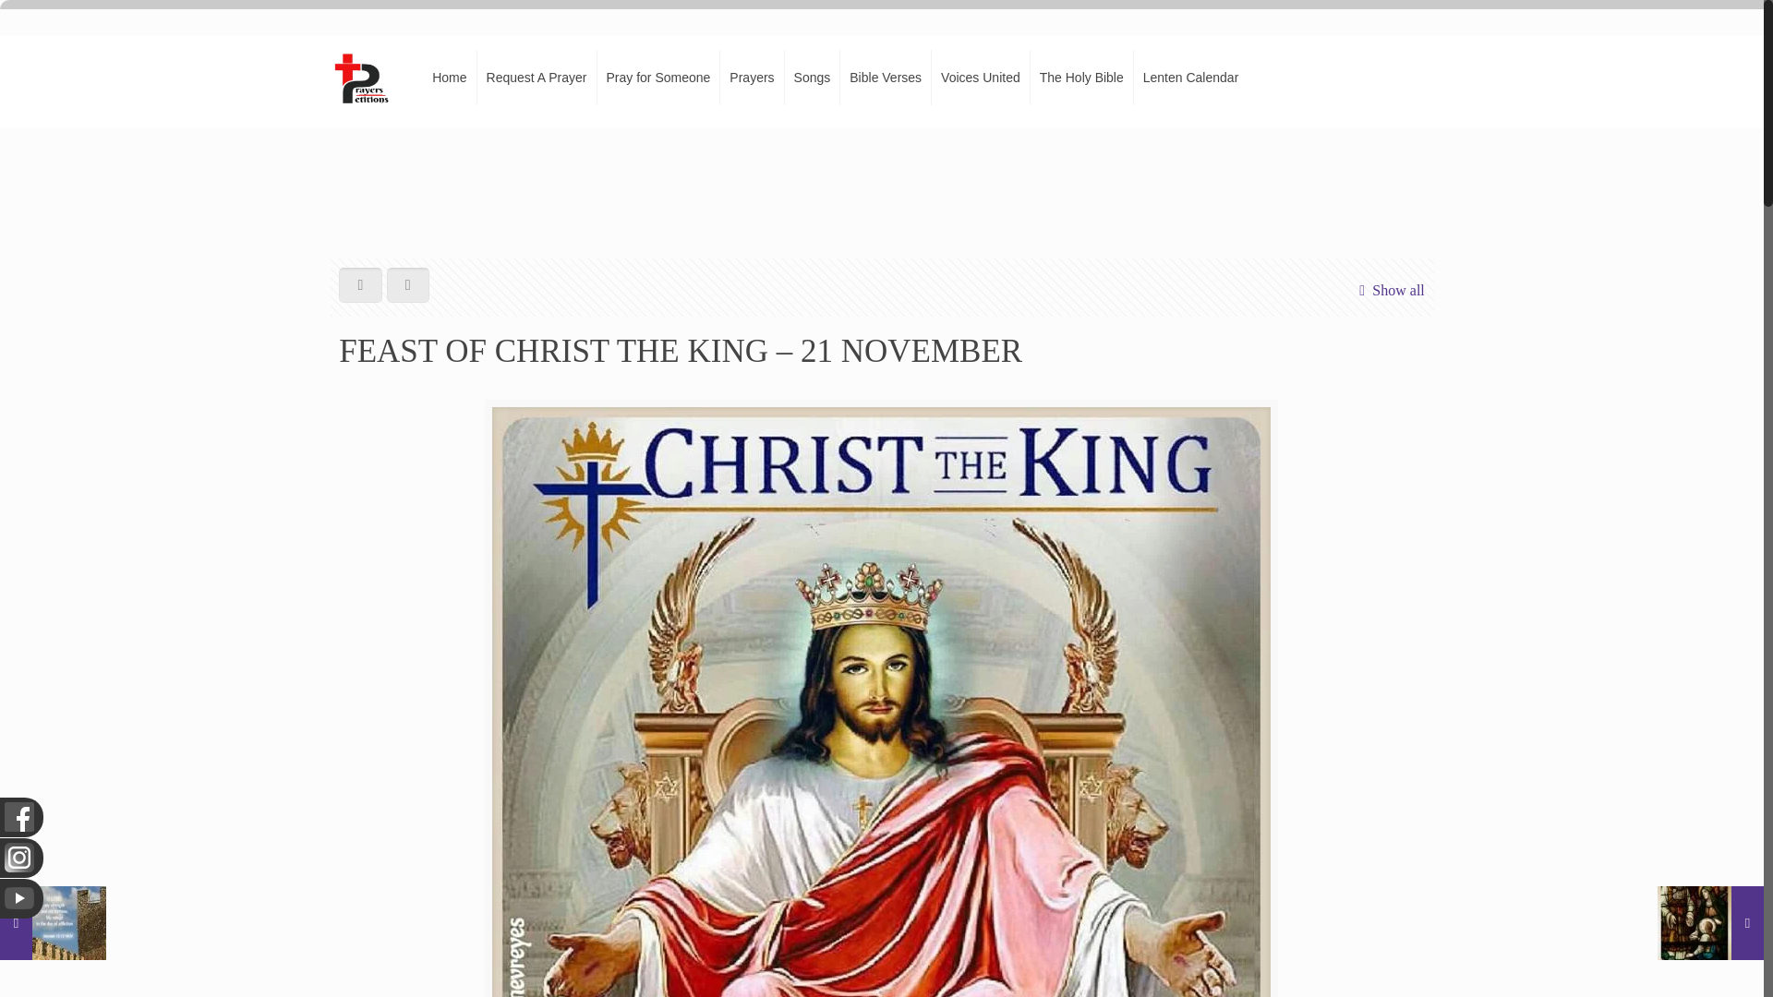 Image resolution: width=1773 pixels, height=997 pixels. What do you see at coordinates (657, 77) in the screenshot?
I see `Pray for Someone` at bounding box center [657, 77].